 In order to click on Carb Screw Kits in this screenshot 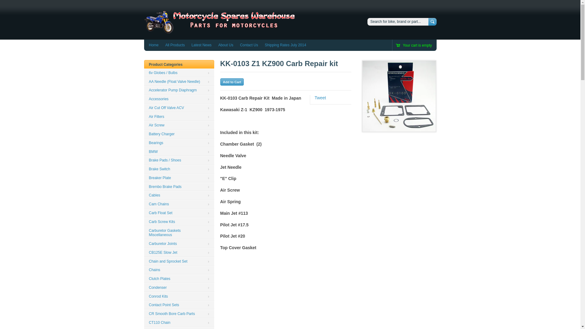, I will do `click(179, 222)`.